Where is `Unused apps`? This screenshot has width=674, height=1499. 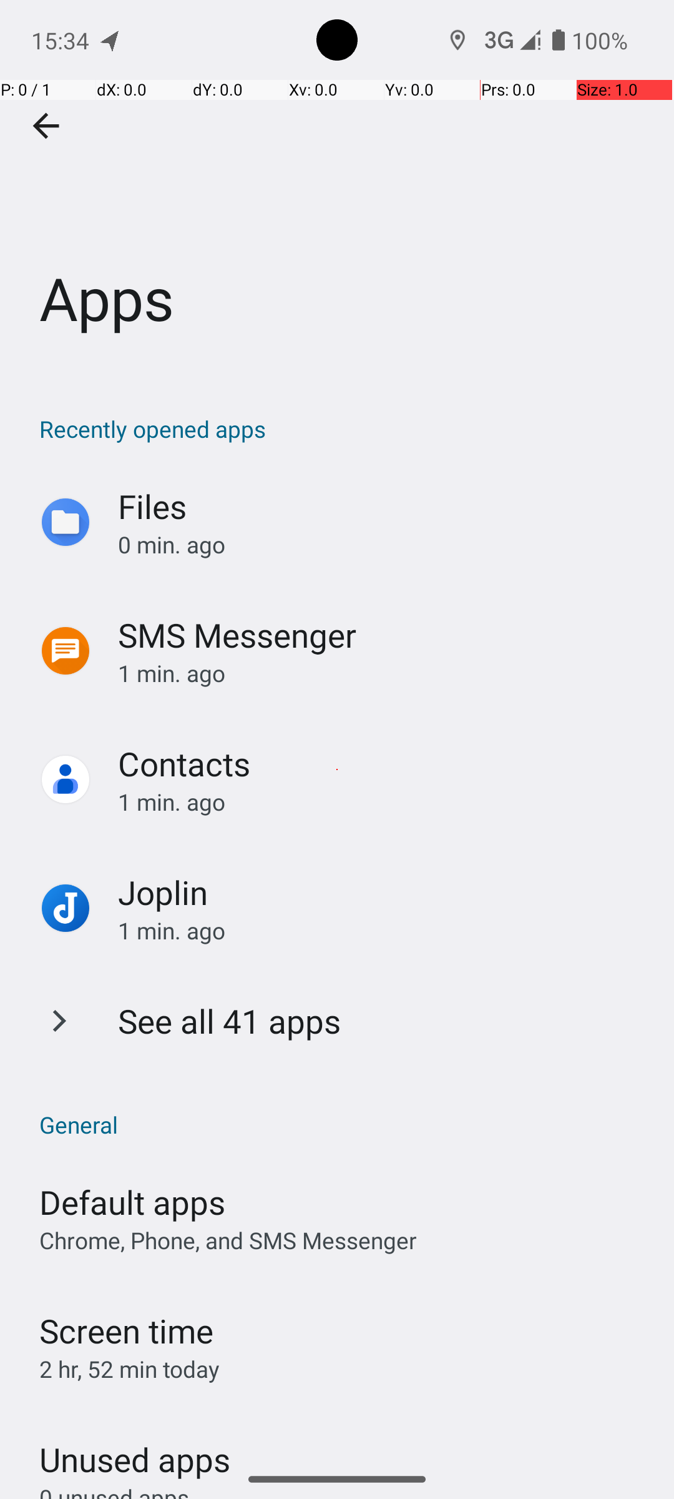 Unused apps is located at coordinates (135, 1448).